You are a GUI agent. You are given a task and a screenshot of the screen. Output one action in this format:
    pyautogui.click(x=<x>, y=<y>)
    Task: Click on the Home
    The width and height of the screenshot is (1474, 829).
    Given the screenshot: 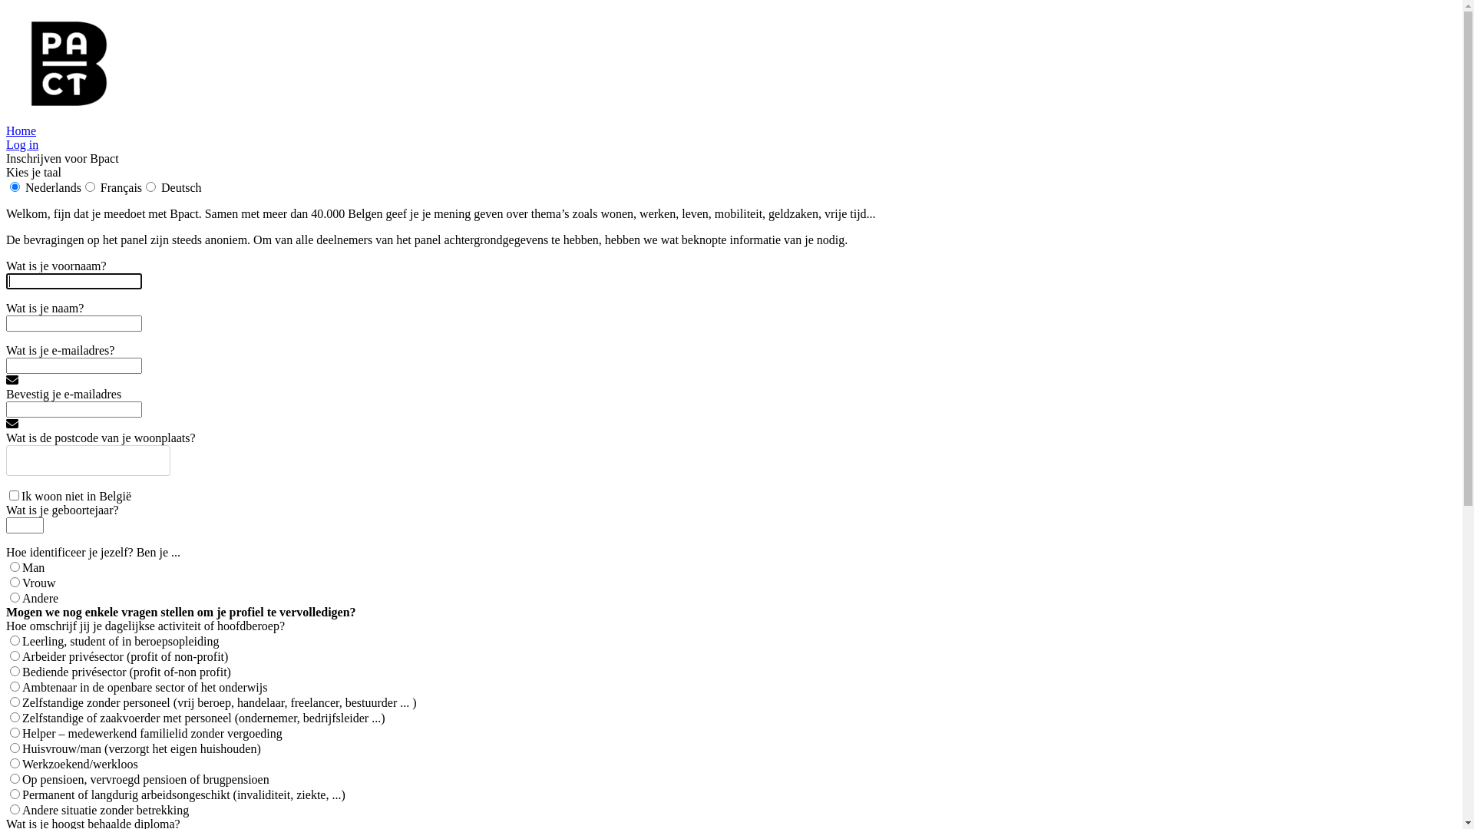 What is the action you would take?
    pyautogui.click(x=21, y=130)
    